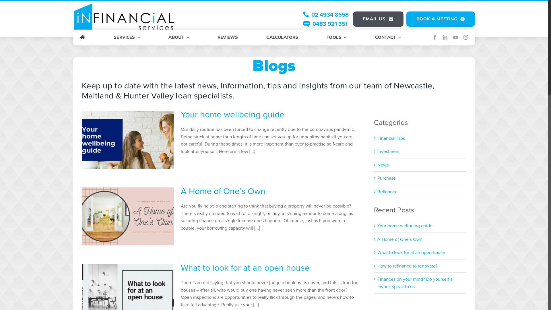  What do you see at coordinates (420, 152) in the screenshot?
I see `Investment` at bounding box center [420, 152].